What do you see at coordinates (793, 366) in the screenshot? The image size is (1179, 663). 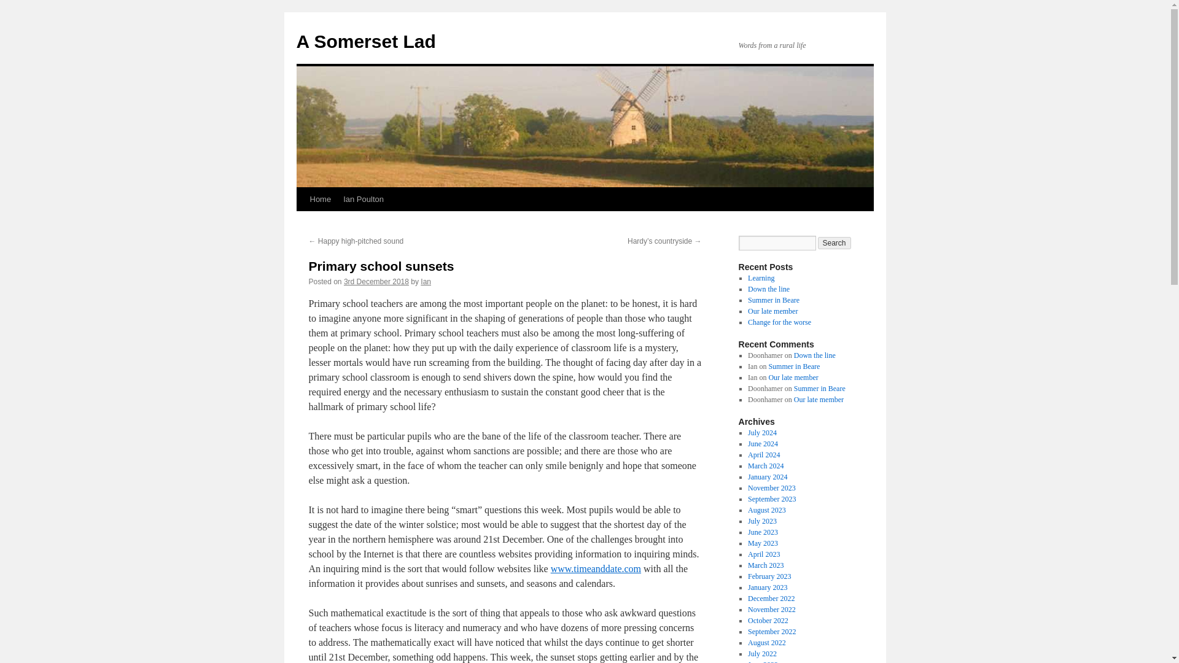 I see `Summer in Beare` at bounding box center [793, 366].